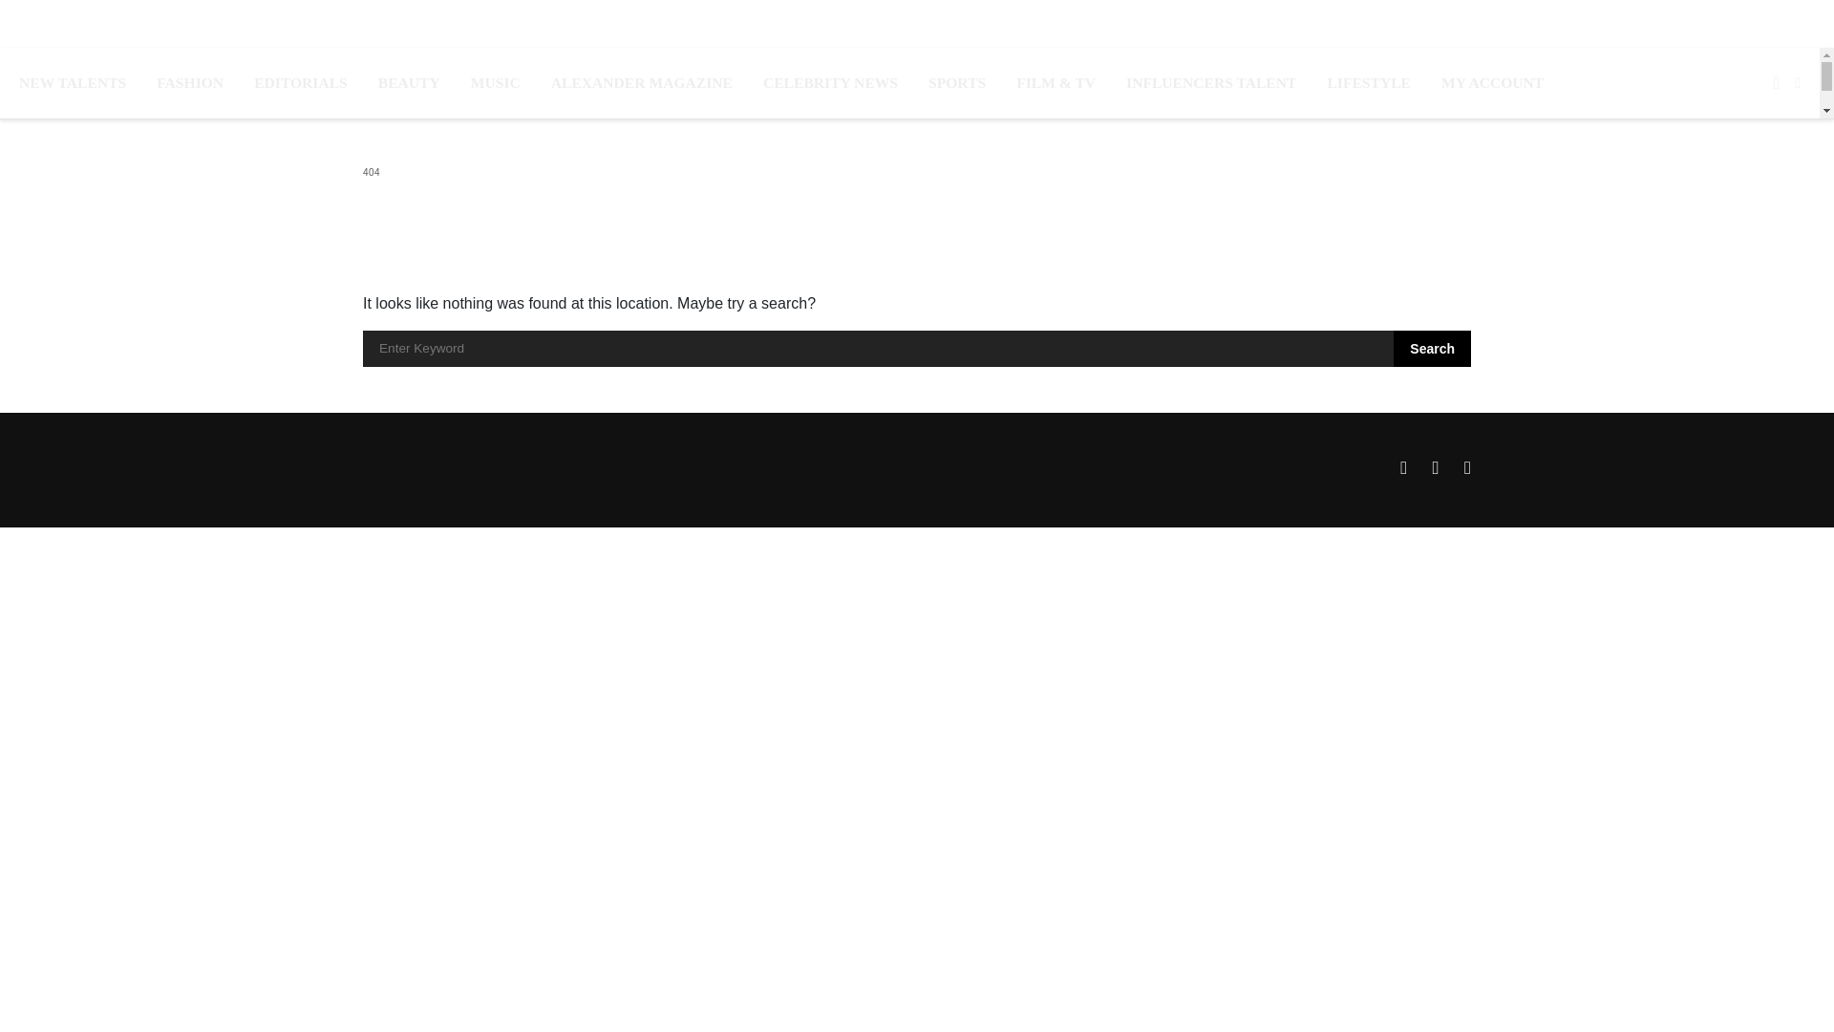 This screenshot has height=1032, width=1834. What do you see at coordinates (830, 82) in the screenshot?
I see `CELEBRITY NEWS` at bounding box center [830, 82].